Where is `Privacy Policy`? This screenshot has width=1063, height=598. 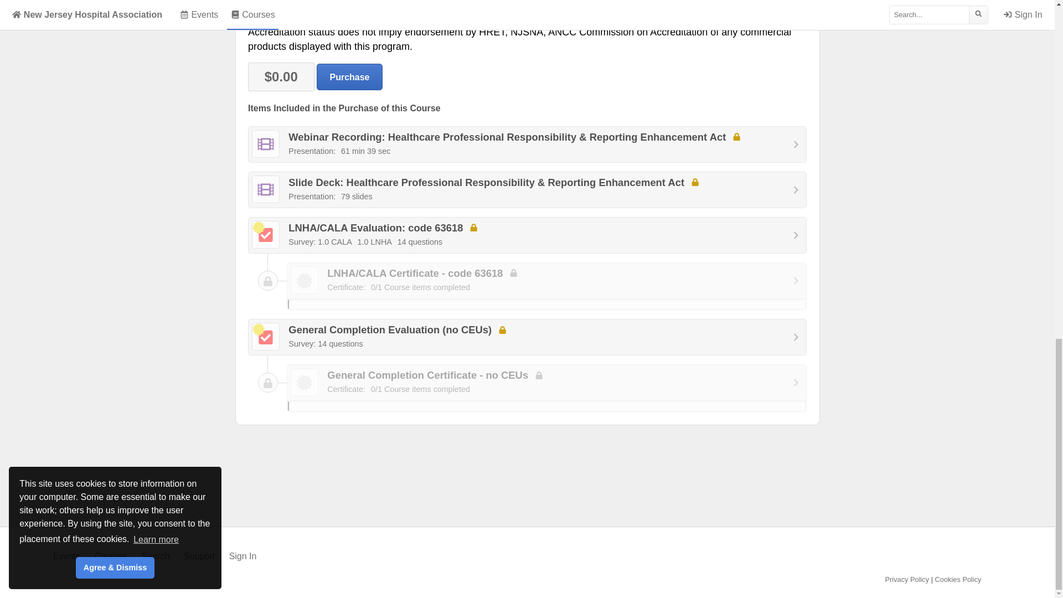 Privacy Policy is located at coordinates (907, 579).